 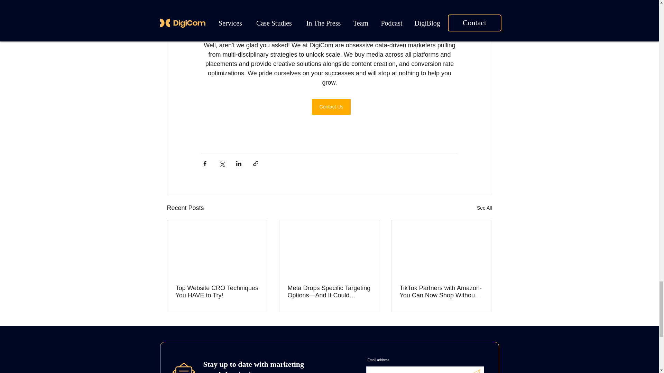 I want to click on Contact Us, so click(x=331, y=107).